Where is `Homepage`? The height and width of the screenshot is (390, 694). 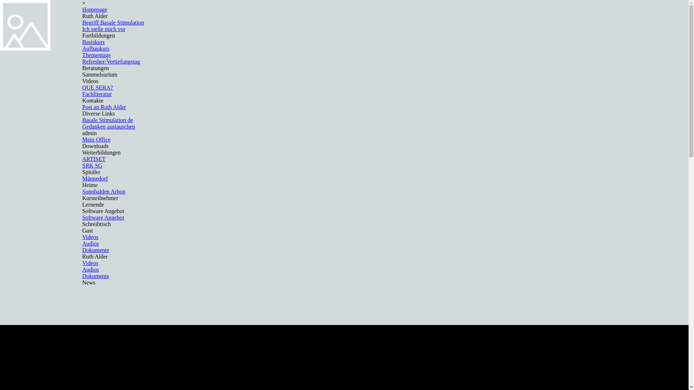 Homepage is located at coordinates (95, 9).